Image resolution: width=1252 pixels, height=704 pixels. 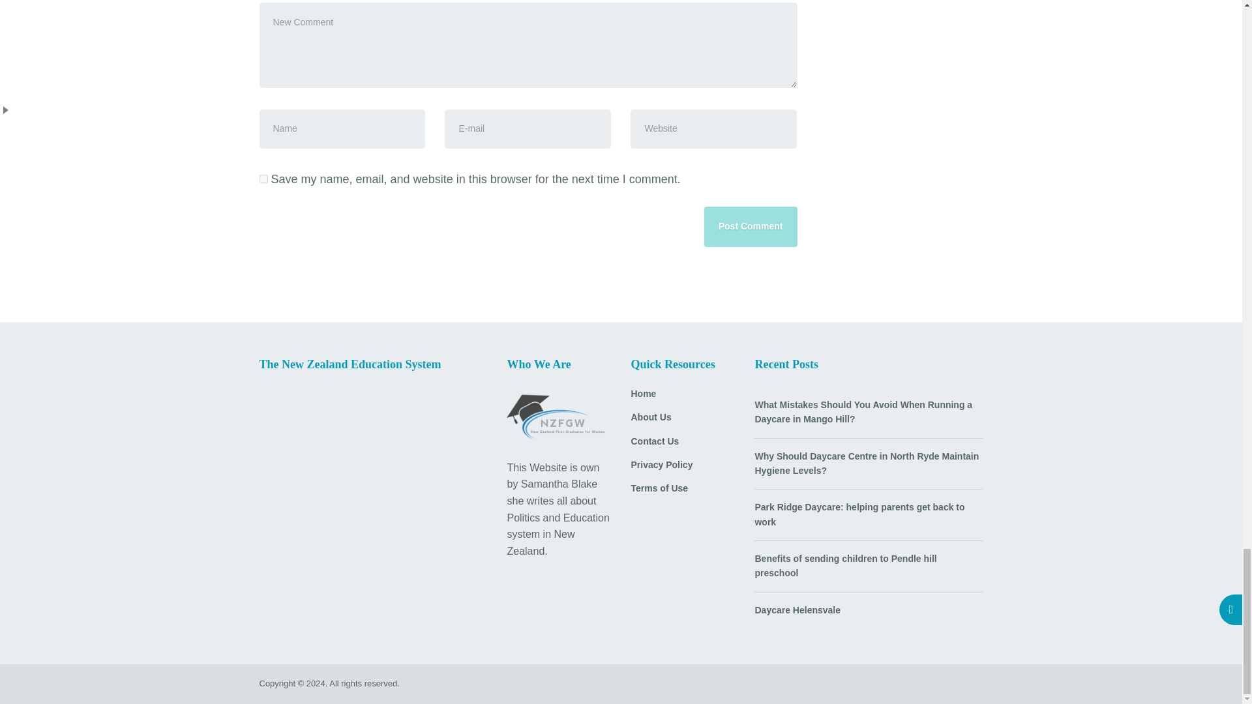 I want to click on Park Ridge Daycare: helping parents get back to work, so click(x=869, y=514).